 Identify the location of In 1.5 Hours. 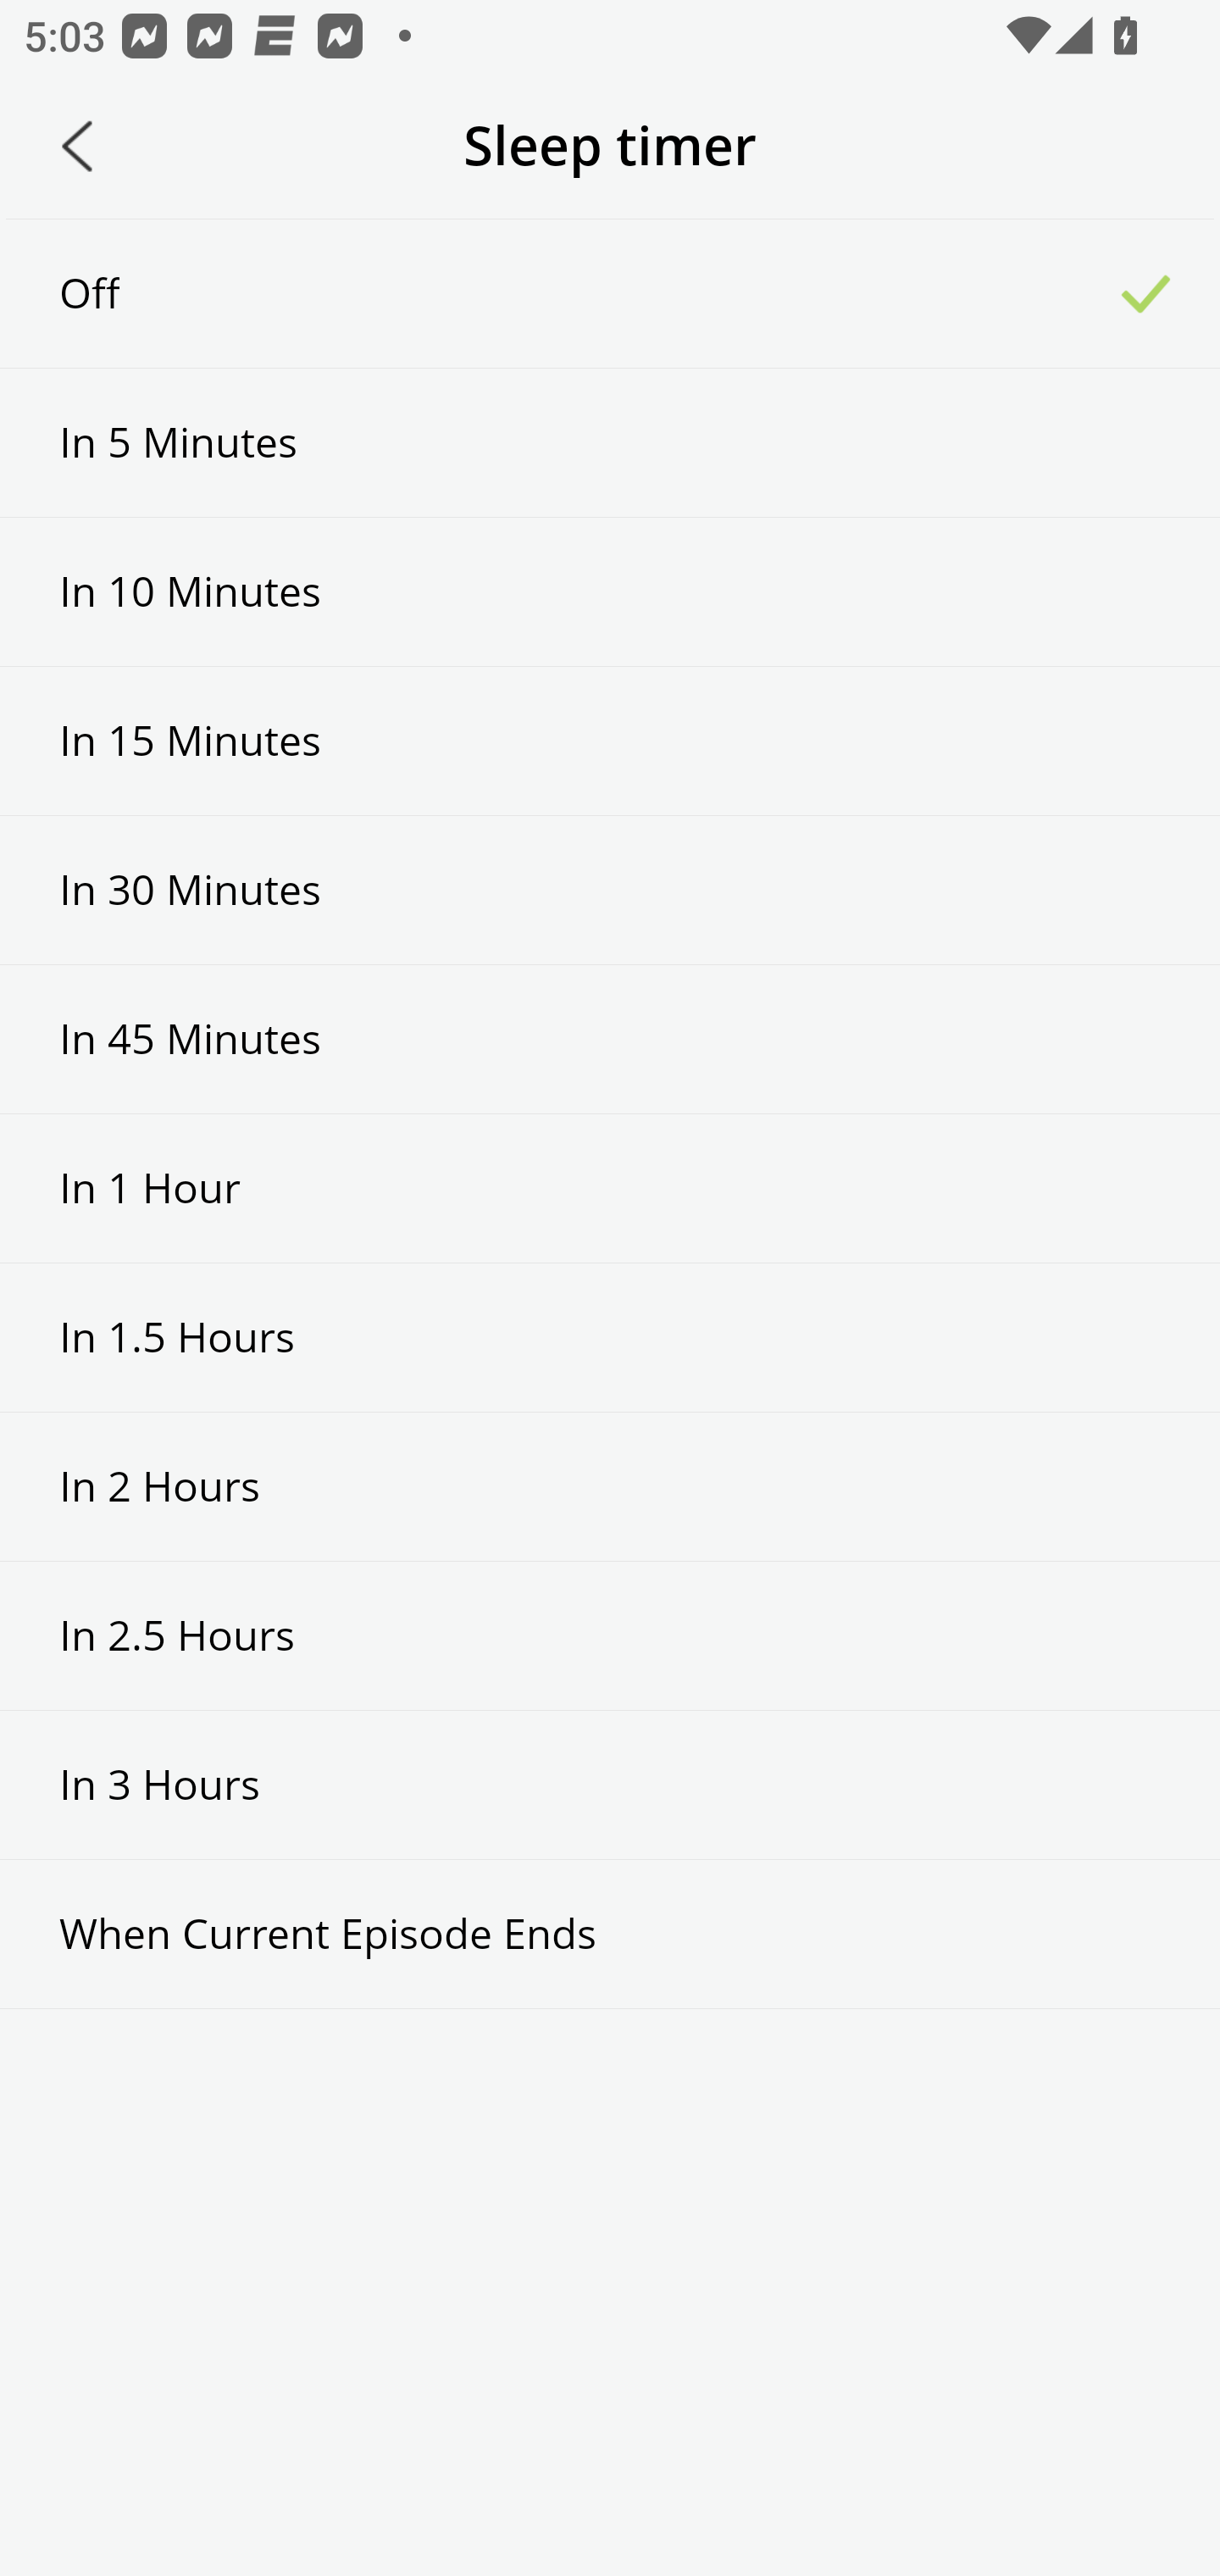
(610, 1336).